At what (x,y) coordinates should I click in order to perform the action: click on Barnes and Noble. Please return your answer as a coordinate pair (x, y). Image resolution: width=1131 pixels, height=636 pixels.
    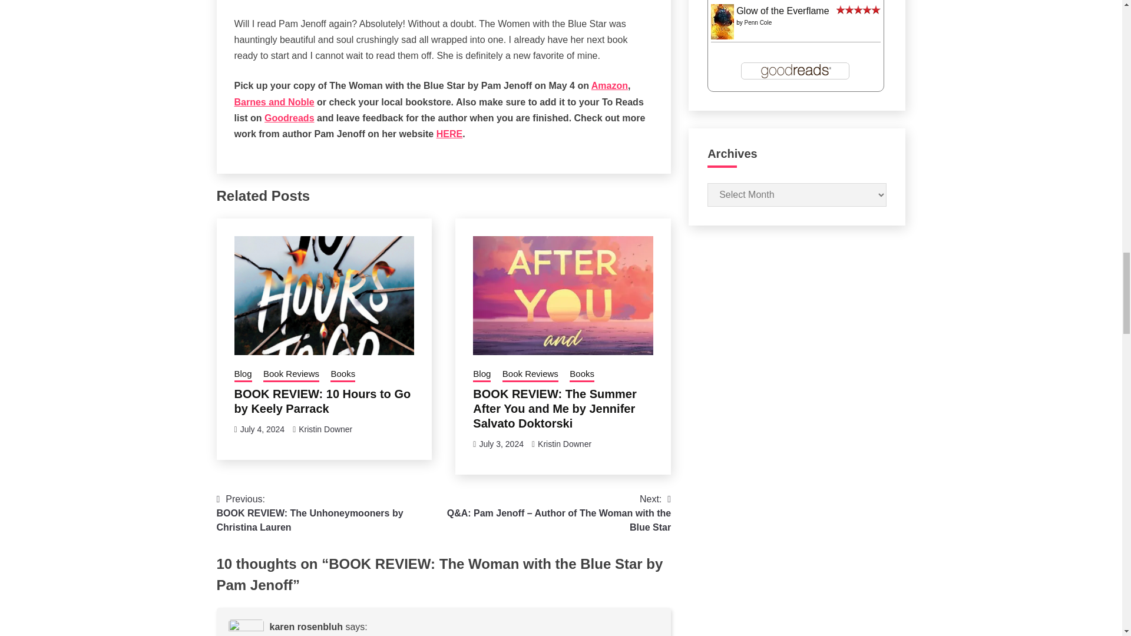
    Looking at the image, I should click on (274, 102).